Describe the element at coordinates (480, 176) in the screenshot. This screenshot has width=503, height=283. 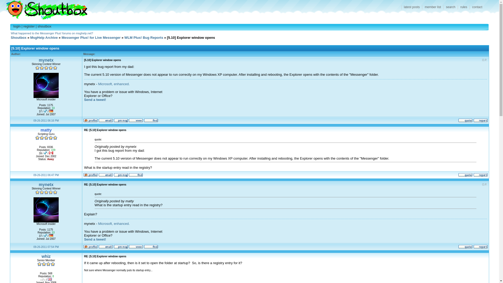
I see `Report this post to the forum Moderators` at that location.